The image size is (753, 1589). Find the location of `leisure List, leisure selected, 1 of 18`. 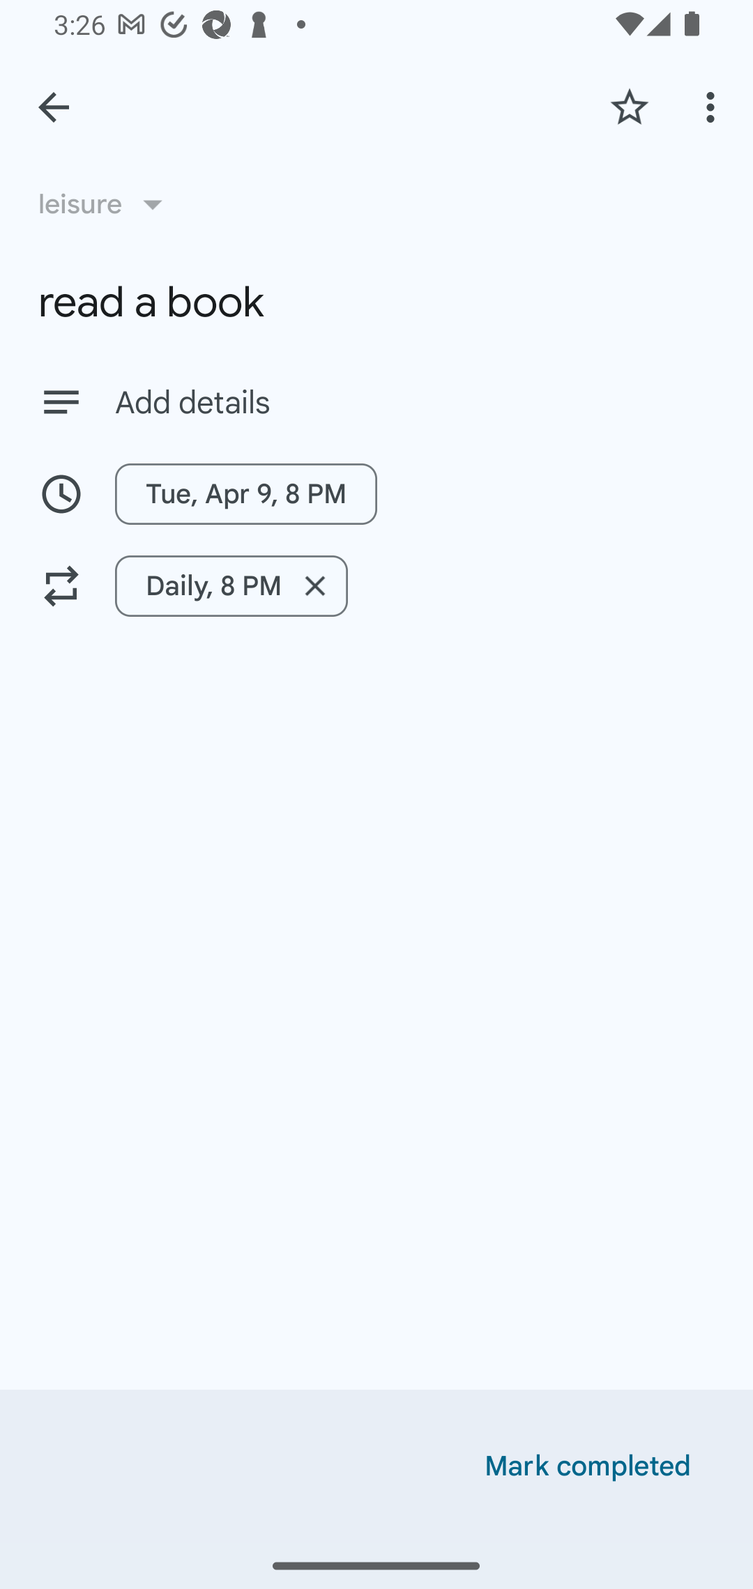

leisure List, leisure selected, 1 of 18 is located at coordinates (107, 204).